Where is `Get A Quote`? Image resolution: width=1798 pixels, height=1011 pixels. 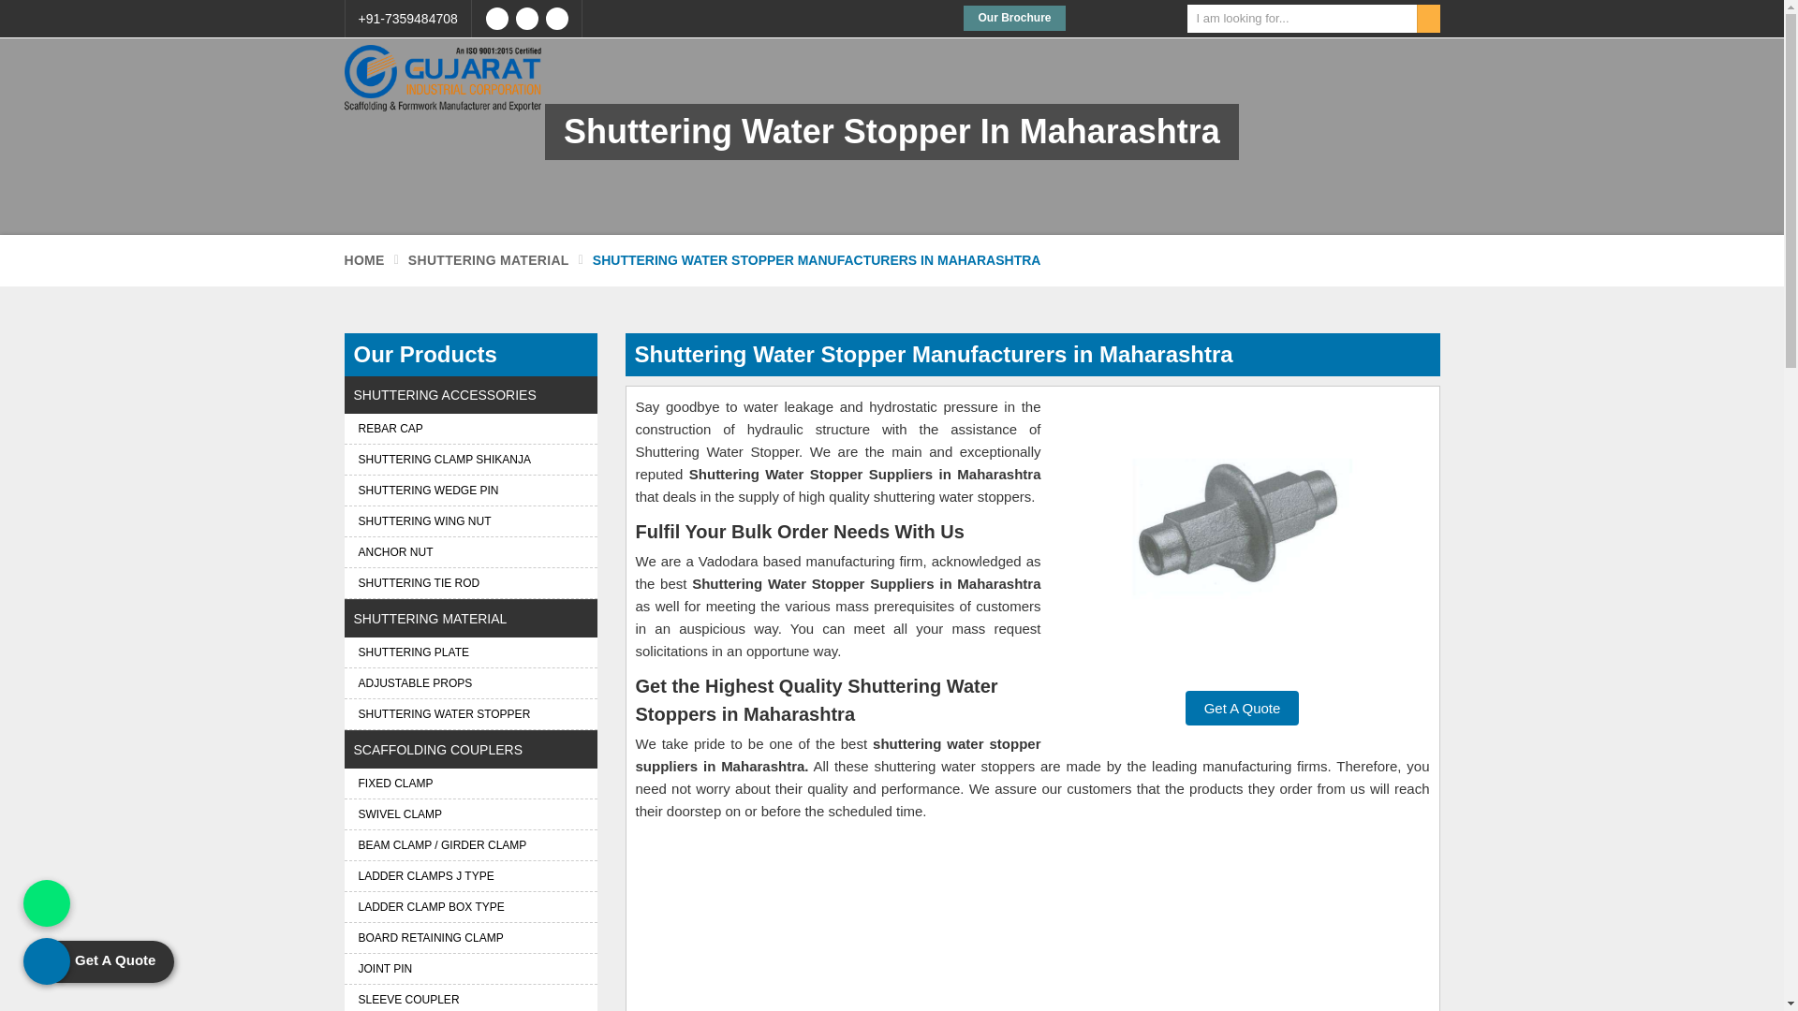
Get A Quote is located at coordinates (1242, 708).